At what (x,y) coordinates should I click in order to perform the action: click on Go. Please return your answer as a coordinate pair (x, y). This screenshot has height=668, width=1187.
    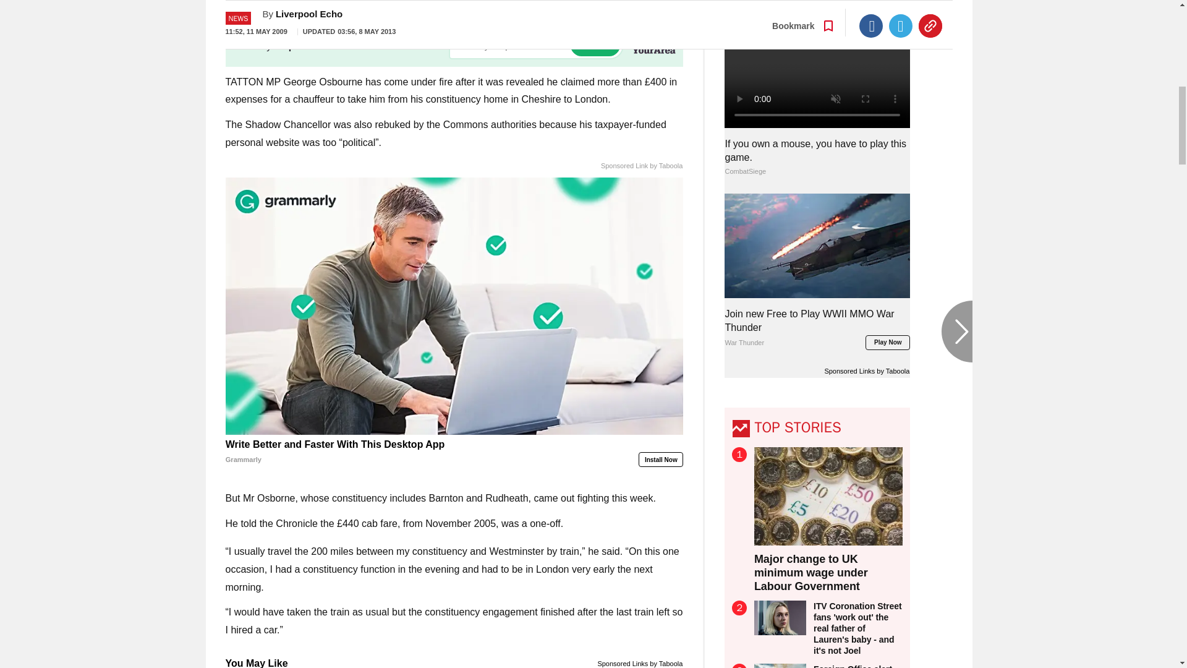
    Looking at the image, I should click on (595, 45).